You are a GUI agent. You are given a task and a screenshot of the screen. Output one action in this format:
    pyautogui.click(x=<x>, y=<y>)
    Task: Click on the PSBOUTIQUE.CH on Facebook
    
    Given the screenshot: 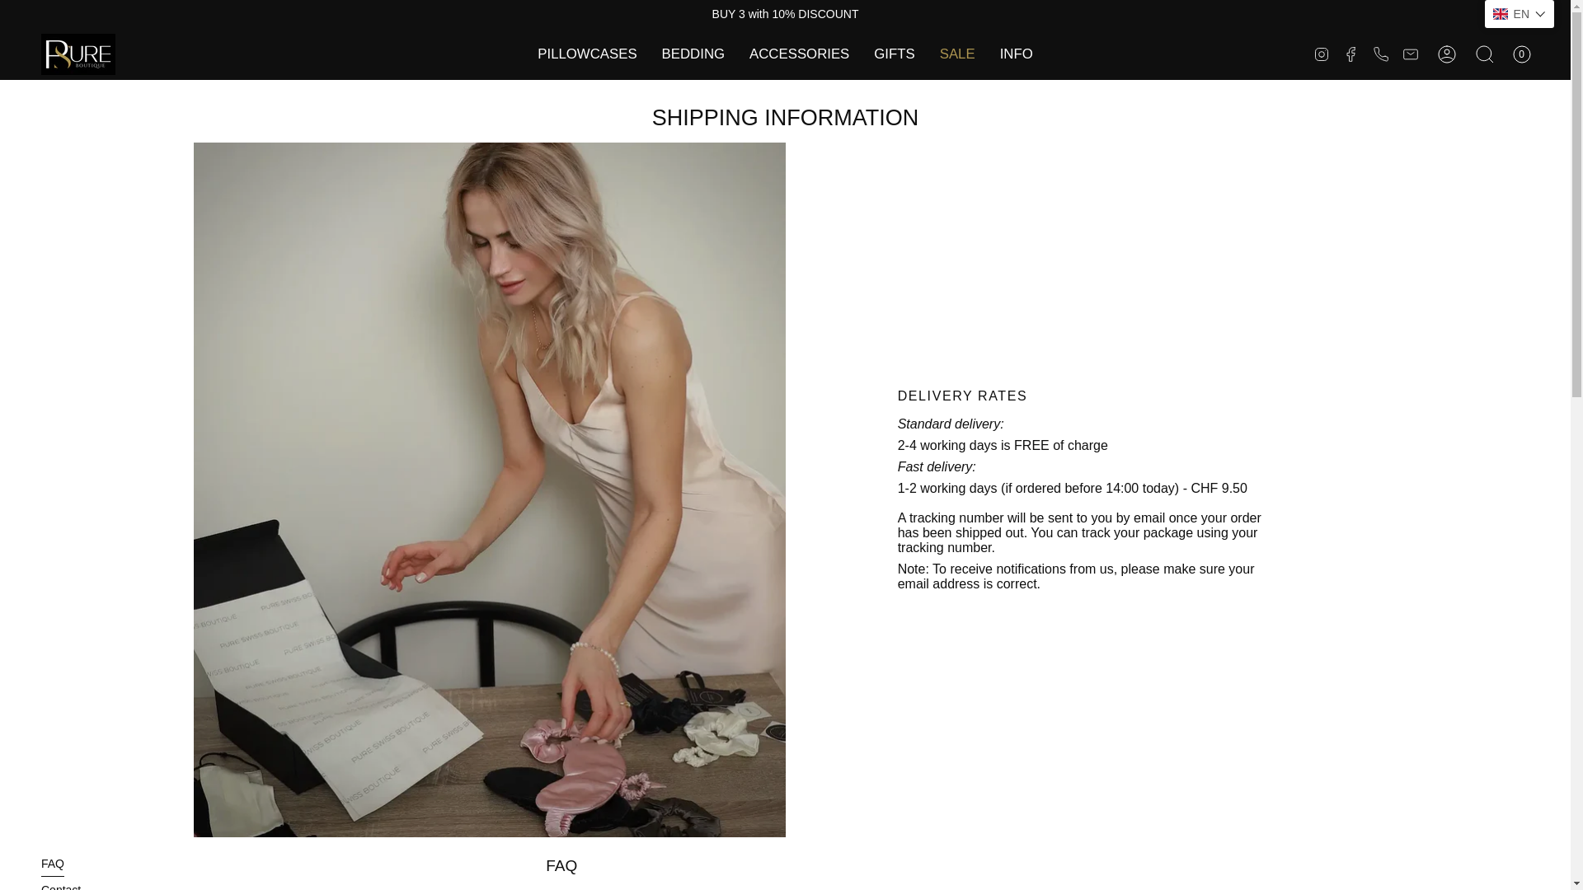 What is the action you would take?
    pyautogui.click(x=1350, y=53)
    